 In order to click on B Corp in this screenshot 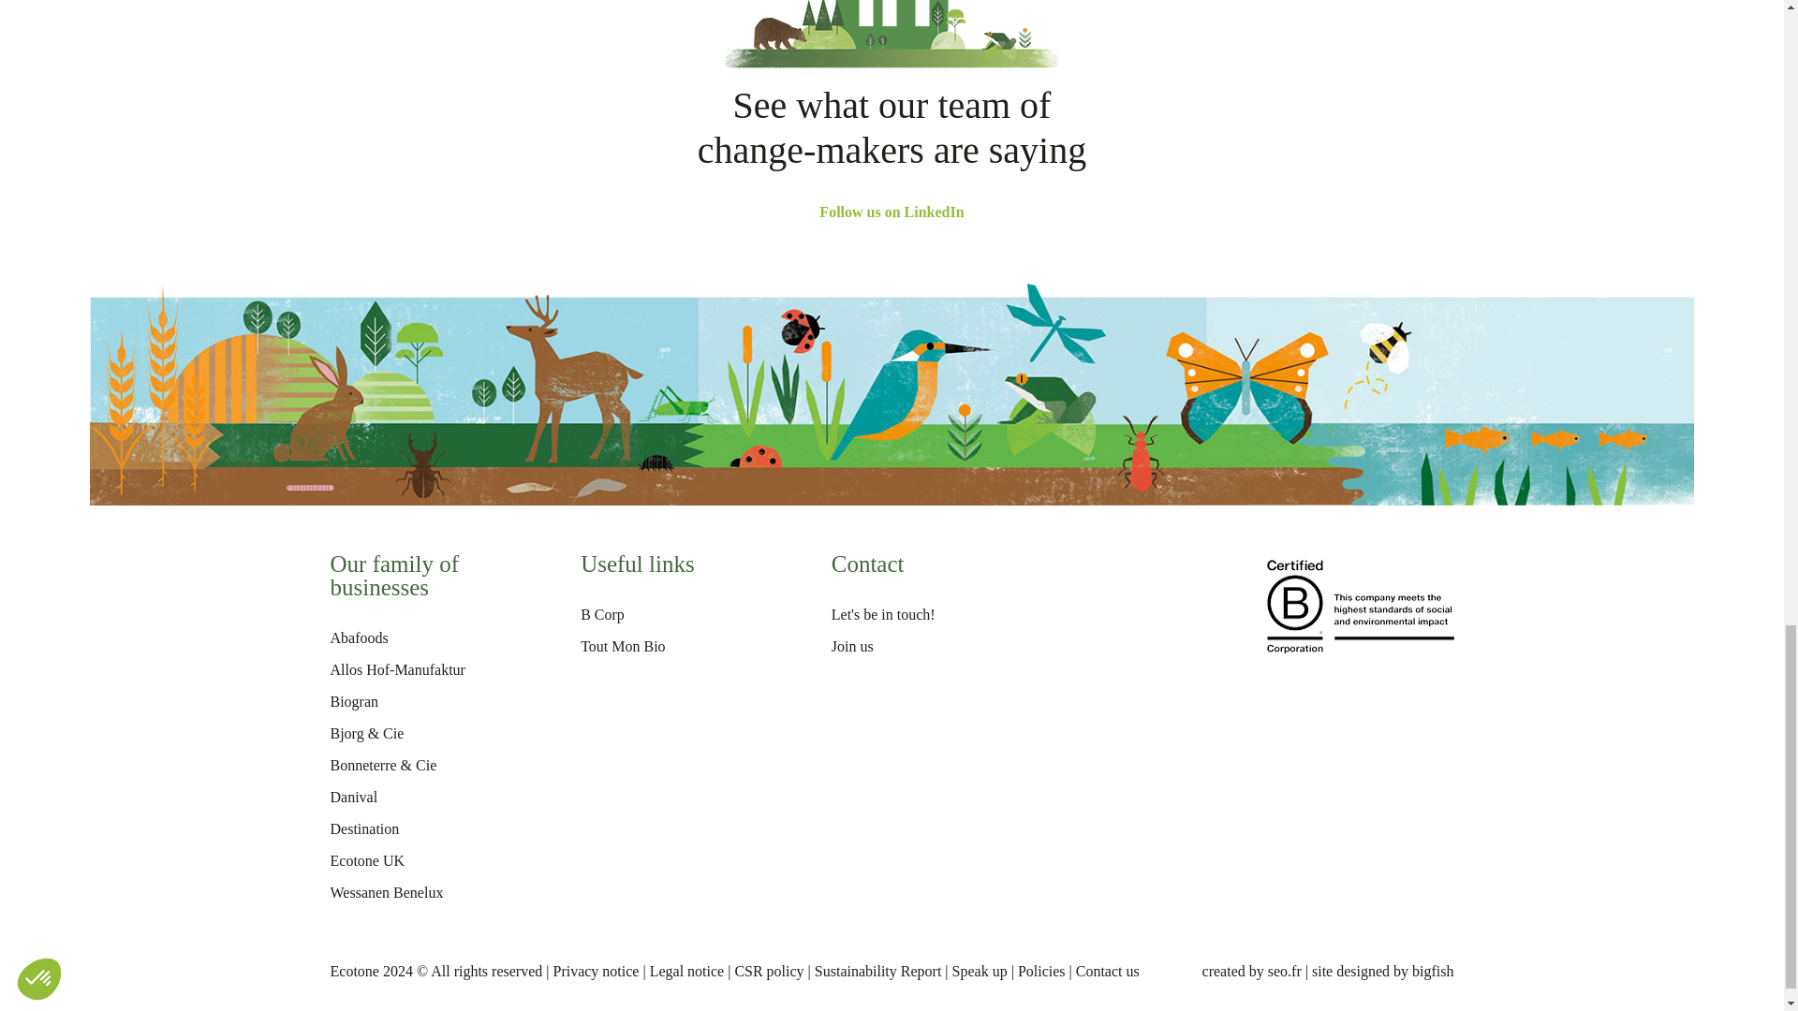, I will do `click(602, 614)`.